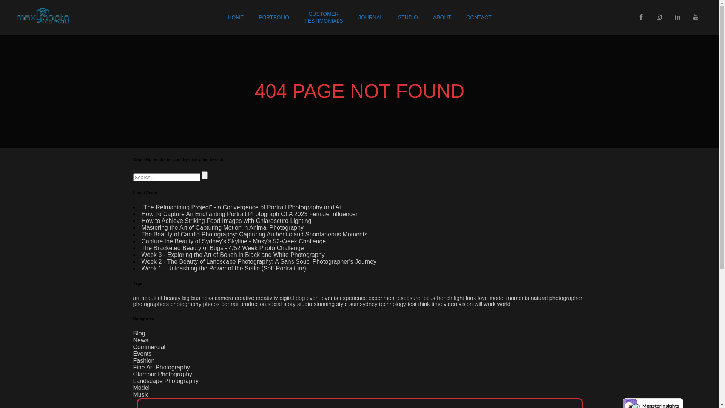 Image resolution: width=725 pixels, height=408 pixels. I want to click on Fine Art Photography, so click(161, 367).